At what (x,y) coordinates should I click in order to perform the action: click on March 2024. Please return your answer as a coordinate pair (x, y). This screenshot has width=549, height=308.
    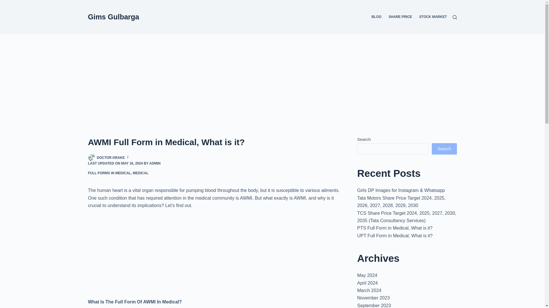
    Looking at the image, I should click on (369, 290).